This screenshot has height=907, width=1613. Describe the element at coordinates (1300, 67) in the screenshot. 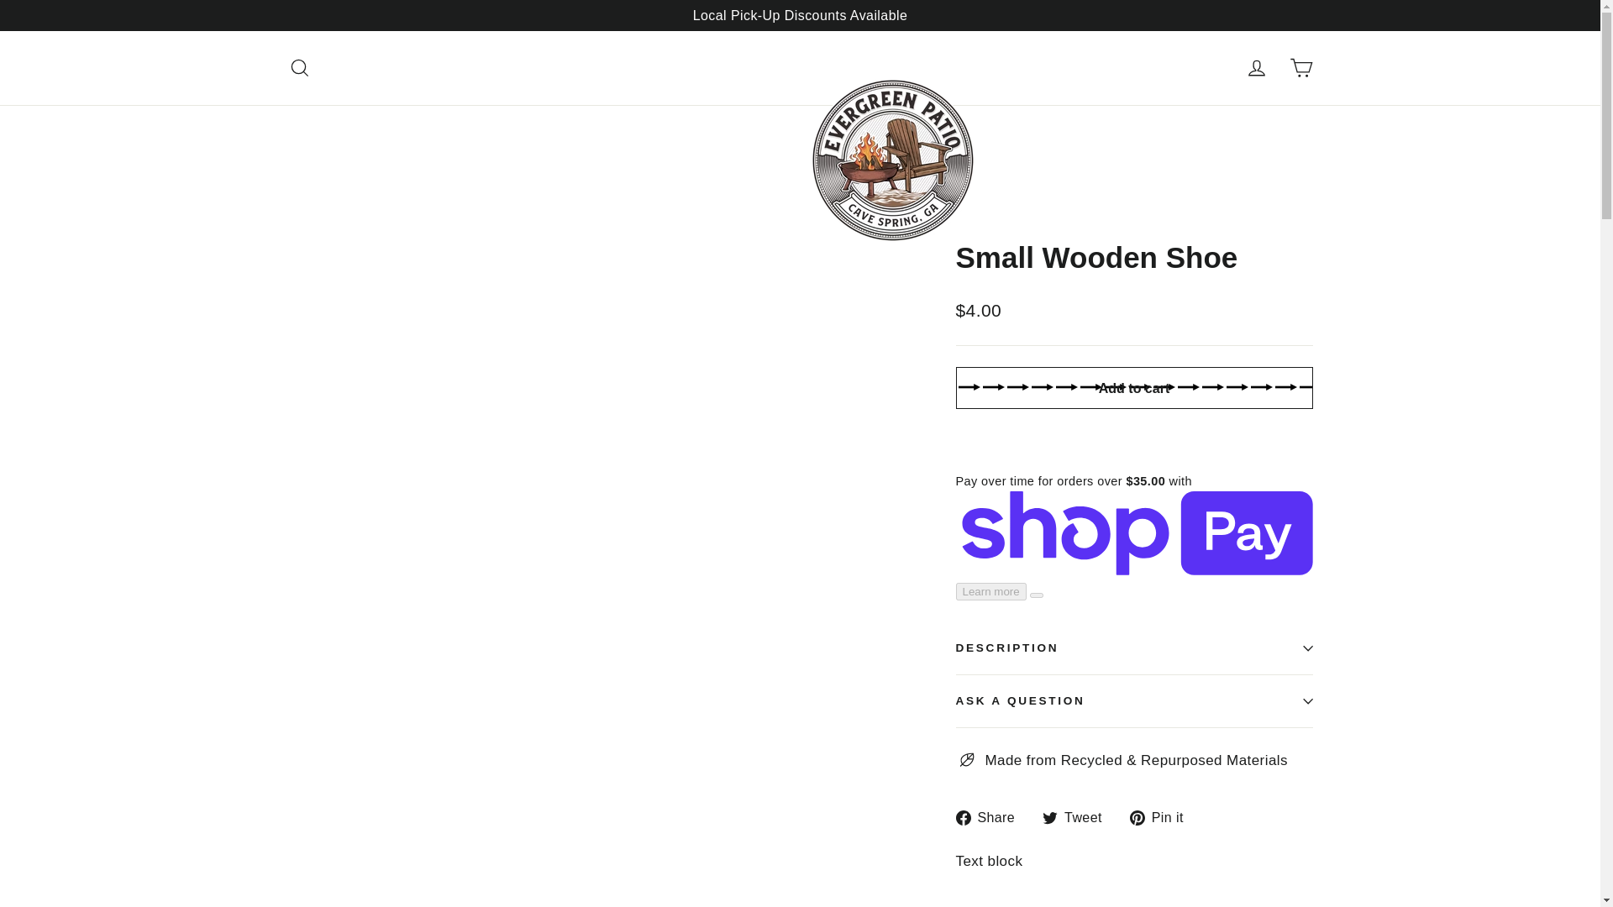

I see `Add to cart` at that location.